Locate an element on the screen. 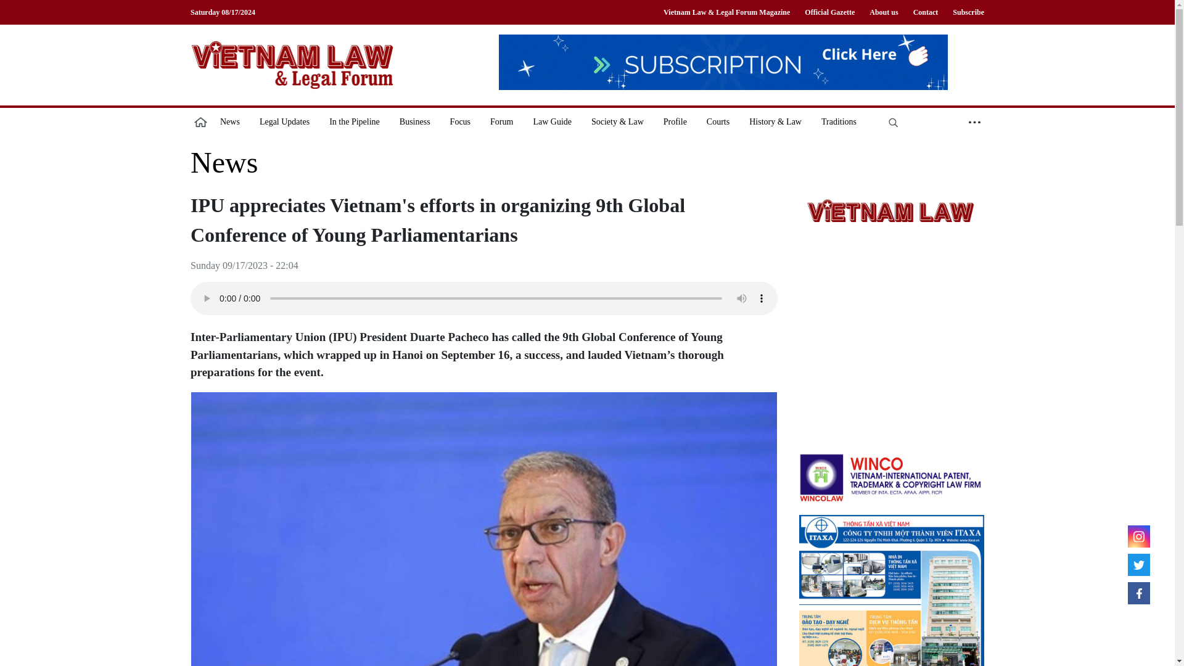  home is located at coordinates (200, 121).